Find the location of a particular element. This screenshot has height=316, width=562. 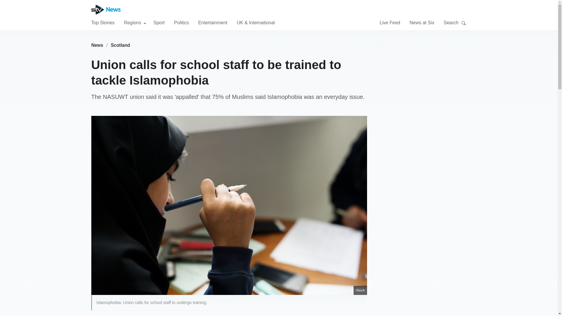

Search is located at coordinates (464, 23).